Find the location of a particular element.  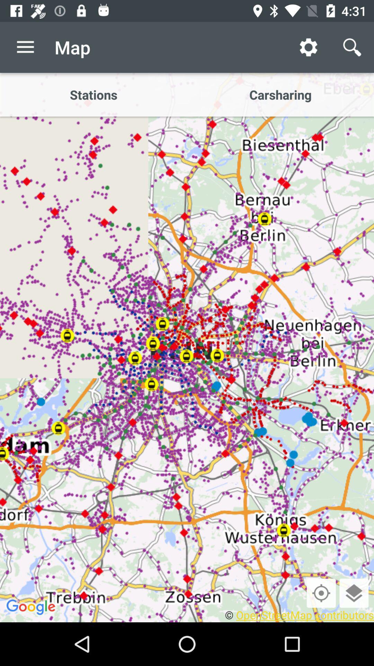

click icon to the right of the map icon is located at coordinates (308, 47).